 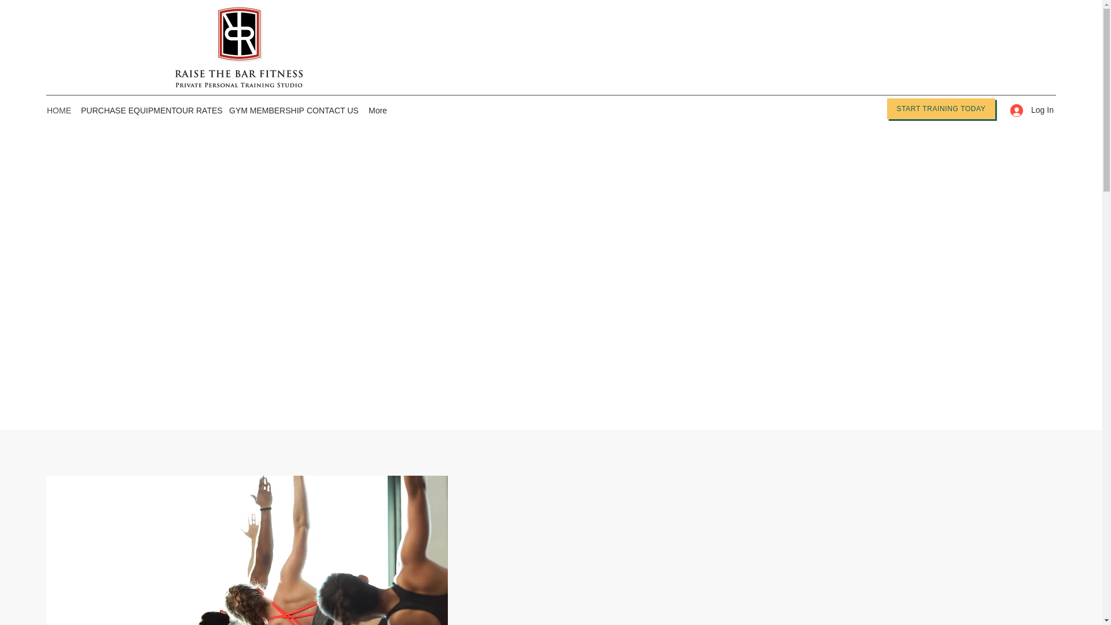 I want to click on CONTACT US, so click(x=332, y=111).